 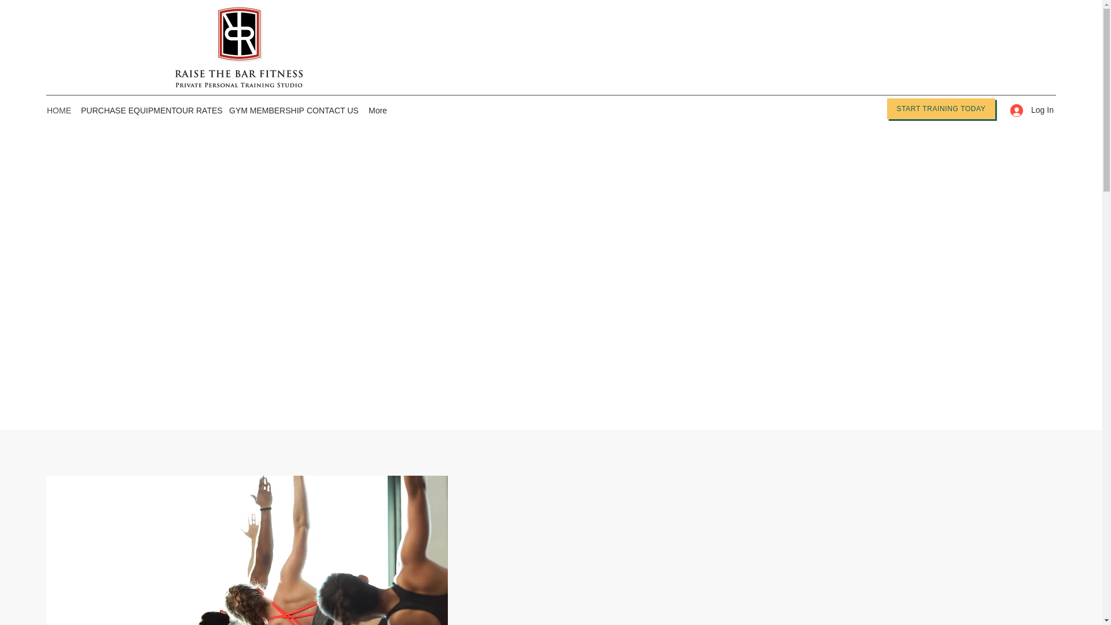 I want to click on CONTACT US, so click(x=332, y=111).